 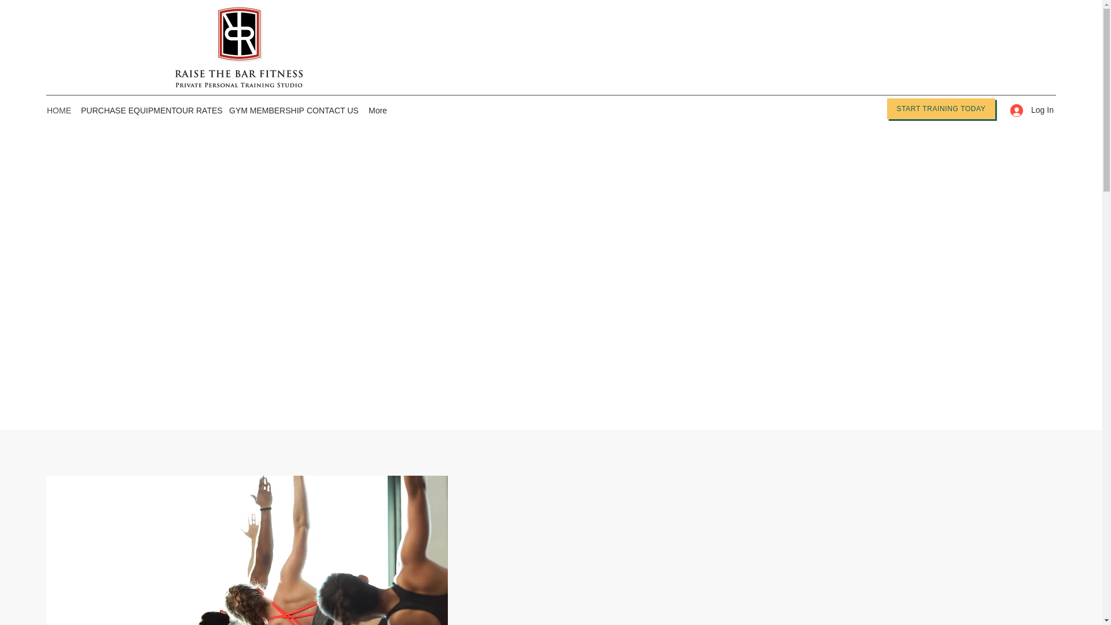 I want to click on CONTACT US, so click(x=332, y=111).